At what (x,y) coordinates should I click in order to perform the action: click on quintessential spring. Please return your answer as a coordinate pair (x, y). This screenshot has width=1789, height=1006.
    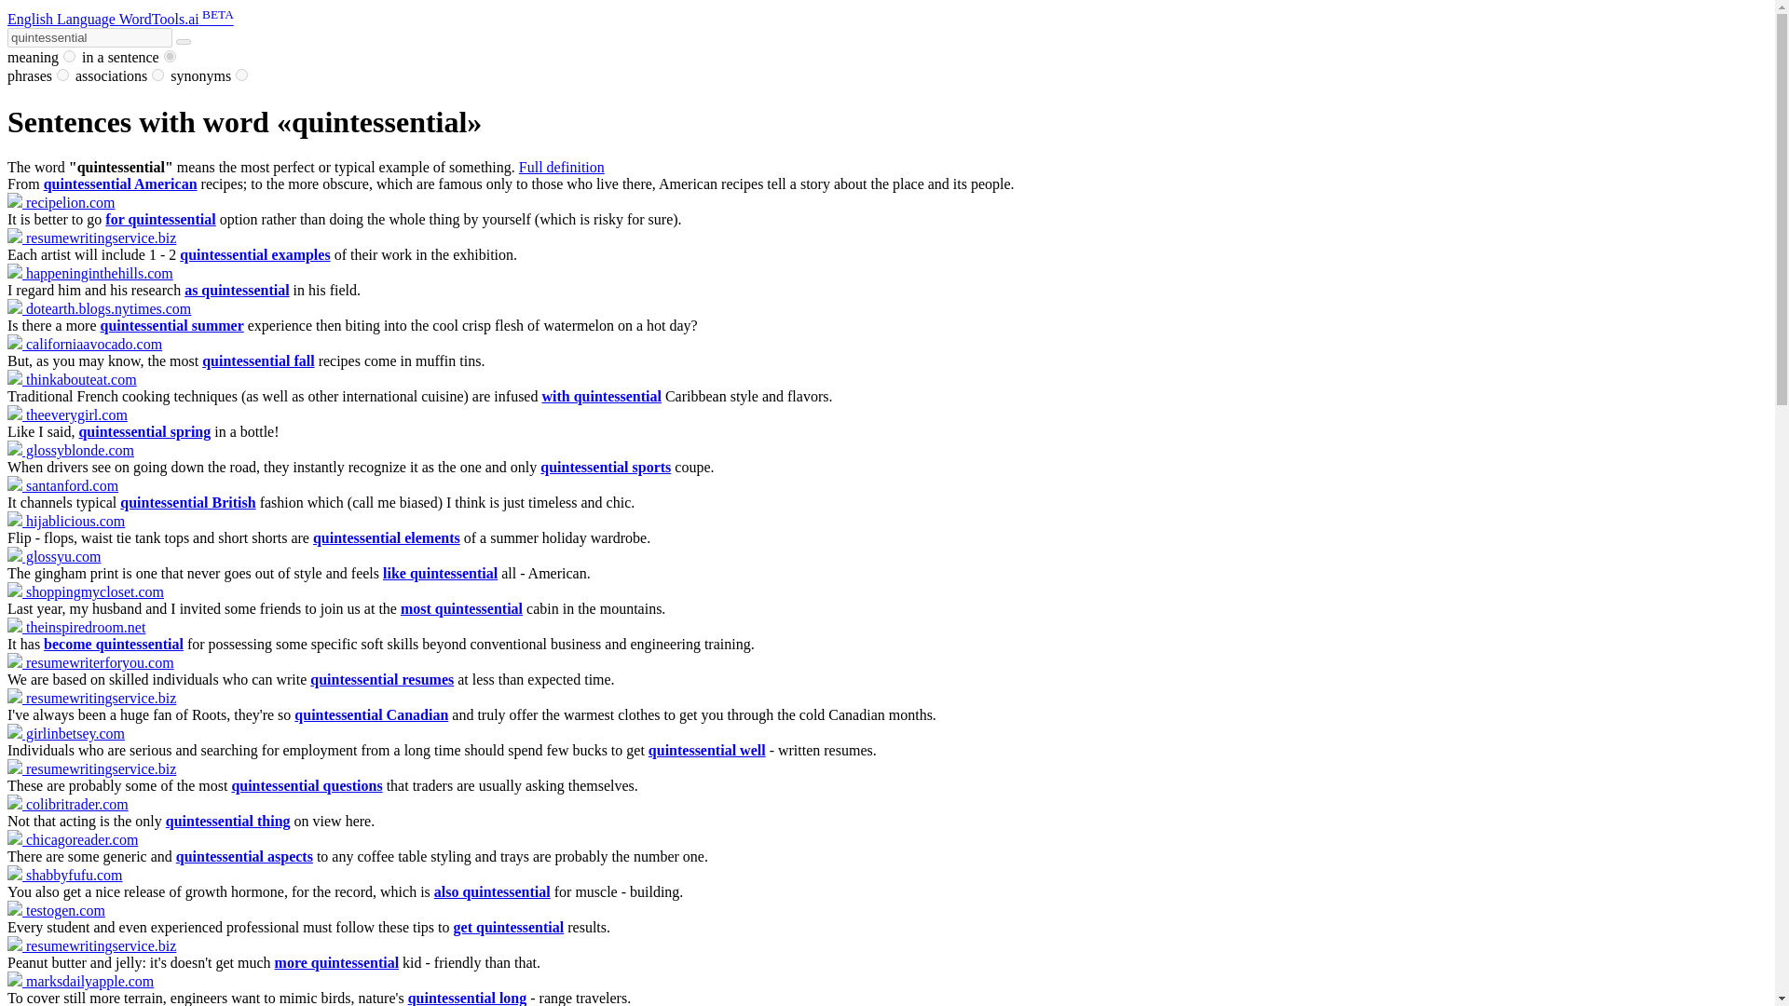
    Looking at the image, I should click on (144, 430).